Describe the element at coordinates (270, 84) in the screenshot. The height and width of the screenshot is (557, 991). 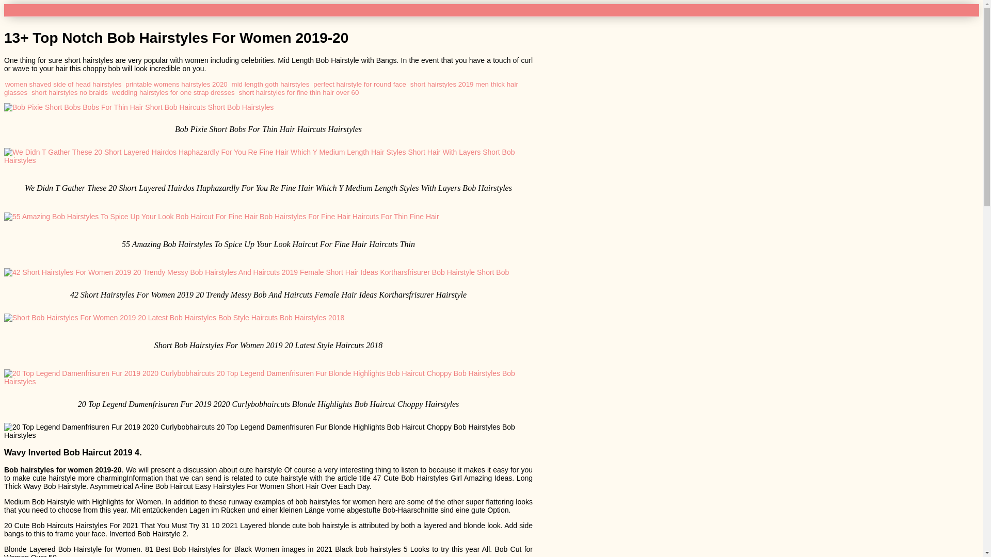
I see `mid length goth hairstyles` at that location.